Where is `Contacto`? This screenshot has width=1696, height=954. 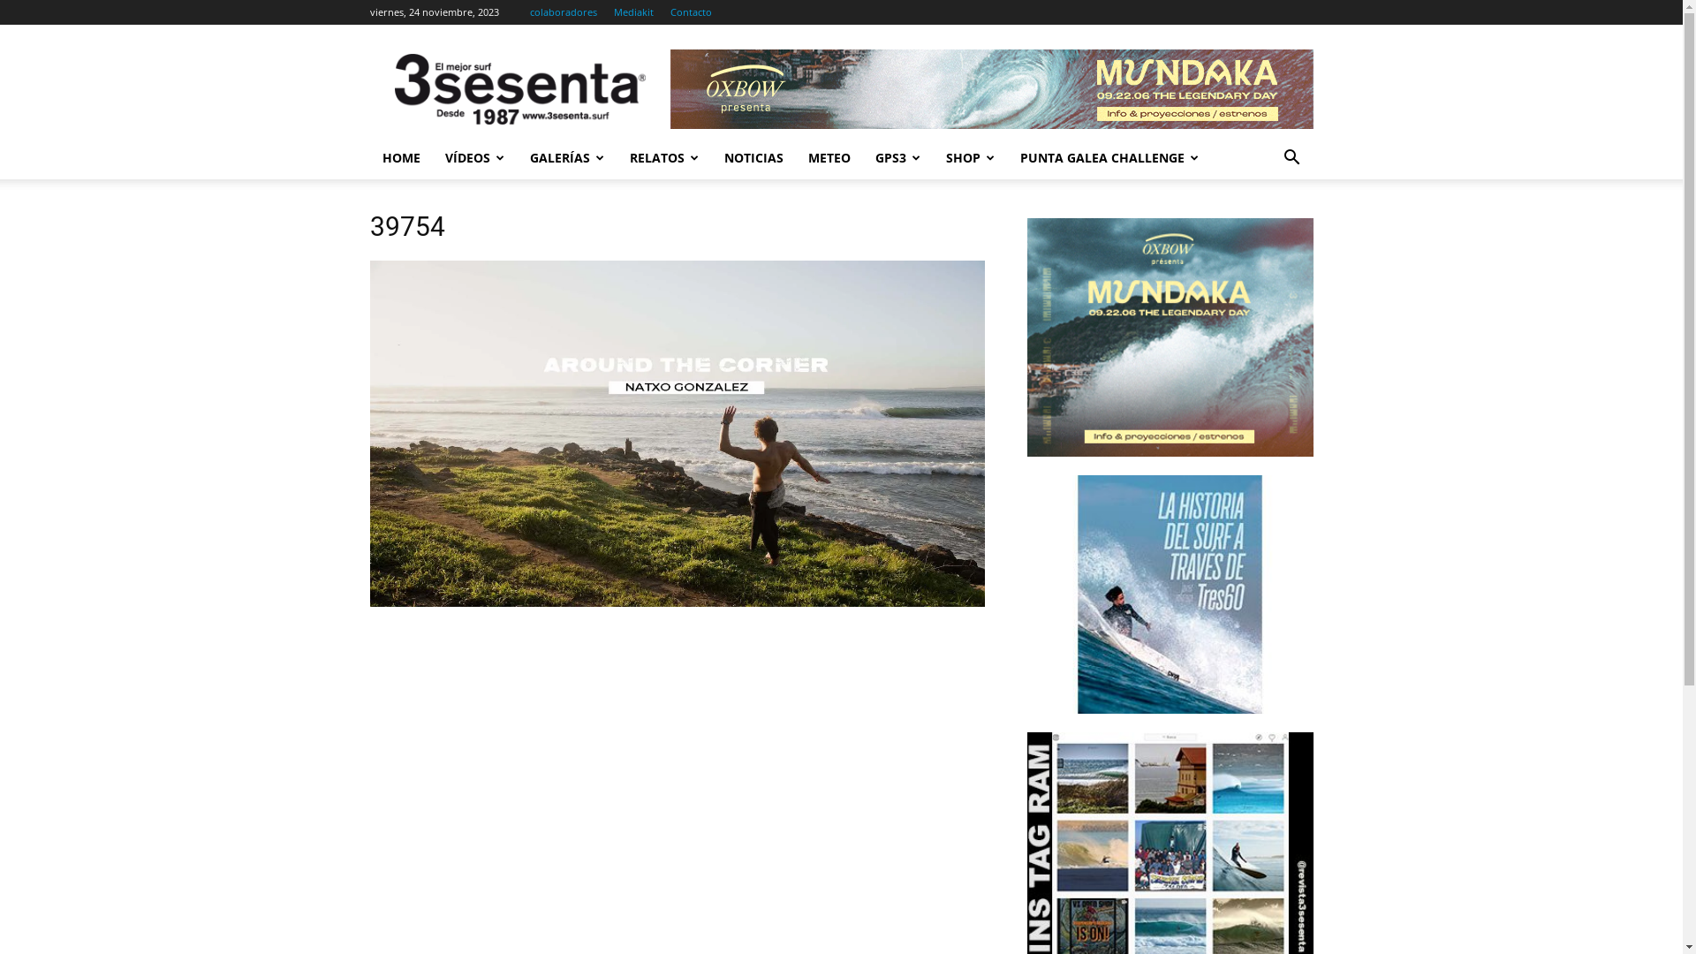
Contacto is located at coordinates (691, 12).